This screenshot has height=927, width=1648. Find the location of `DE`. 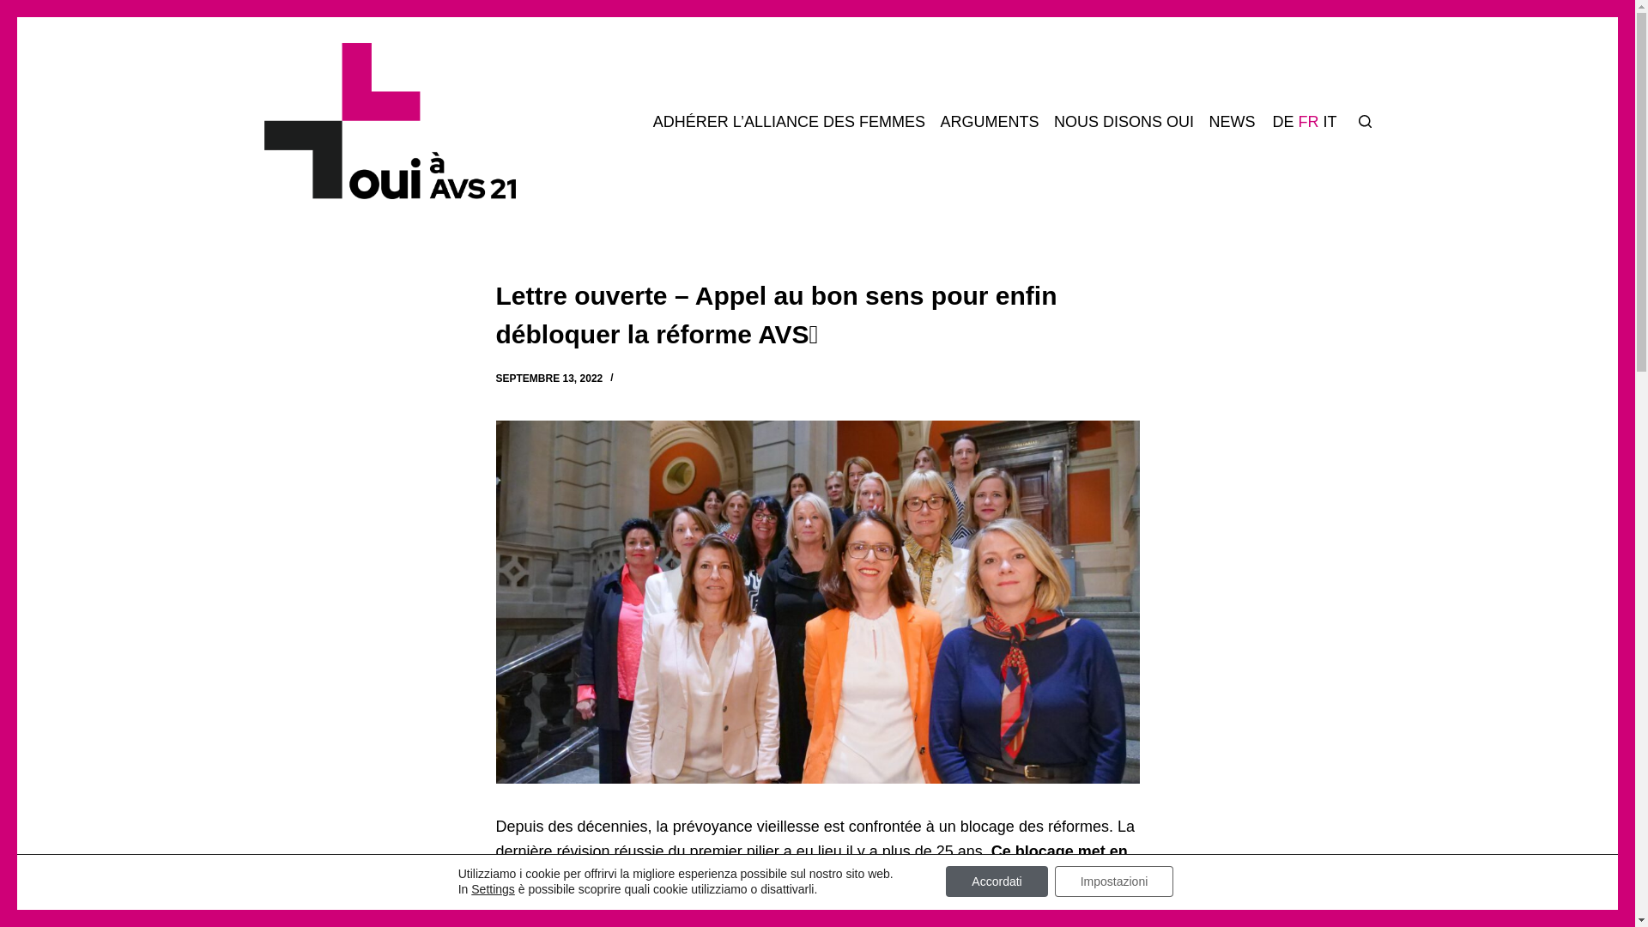

DE is located at coordinates (1285, 167).